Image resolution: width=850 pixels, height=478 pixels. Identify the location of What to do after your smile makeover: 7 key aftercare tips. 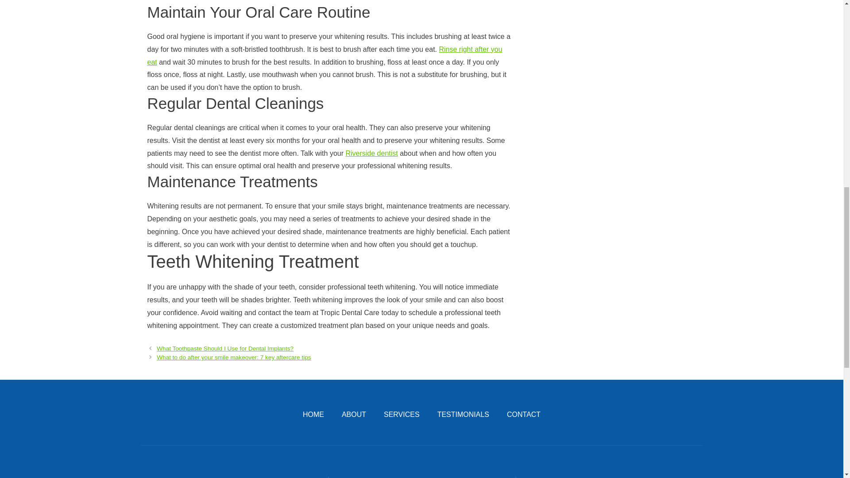
(234, 358).